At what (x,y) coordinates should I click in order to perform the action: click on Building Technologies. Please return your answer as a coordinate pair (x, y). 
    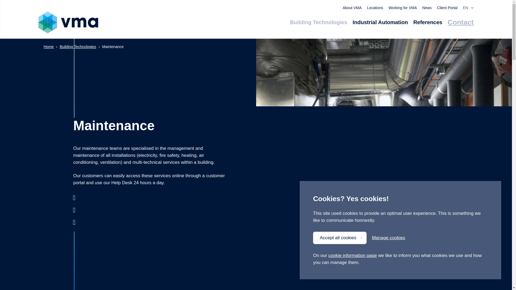
    Looking at the image, I should click on (319, 22).